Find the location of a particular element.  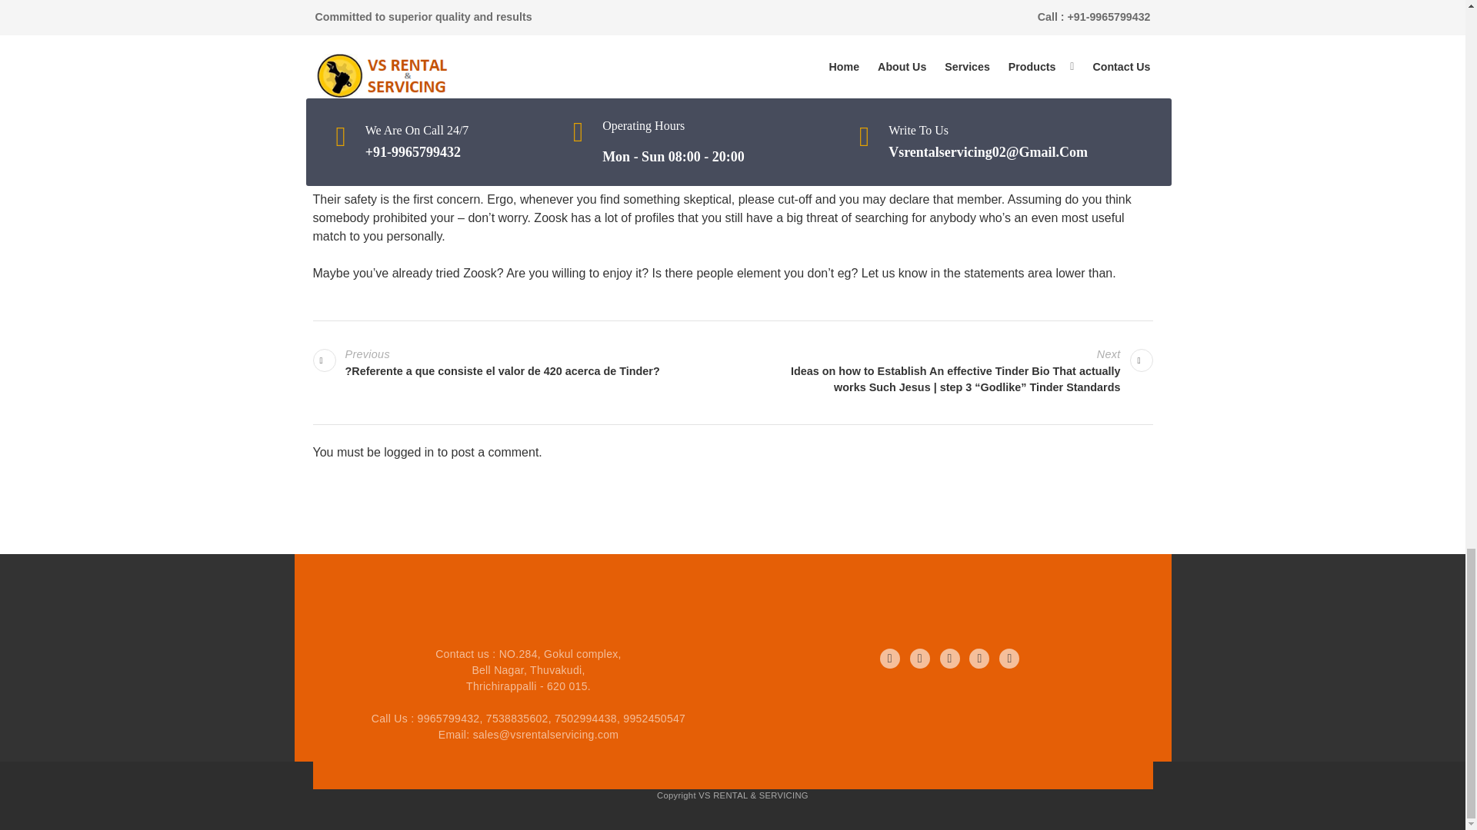

Behance is located at coordinates (1009, 658).